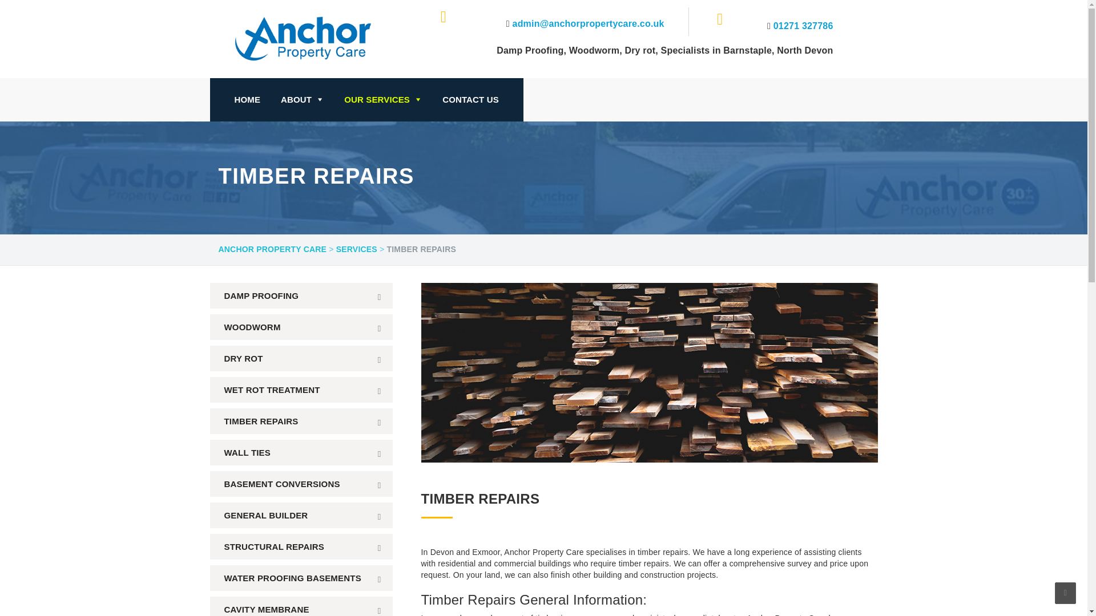 This screenshot has height=616, width=1096. I want to click on CAVITY MEMBRANE, so click(301, 606).